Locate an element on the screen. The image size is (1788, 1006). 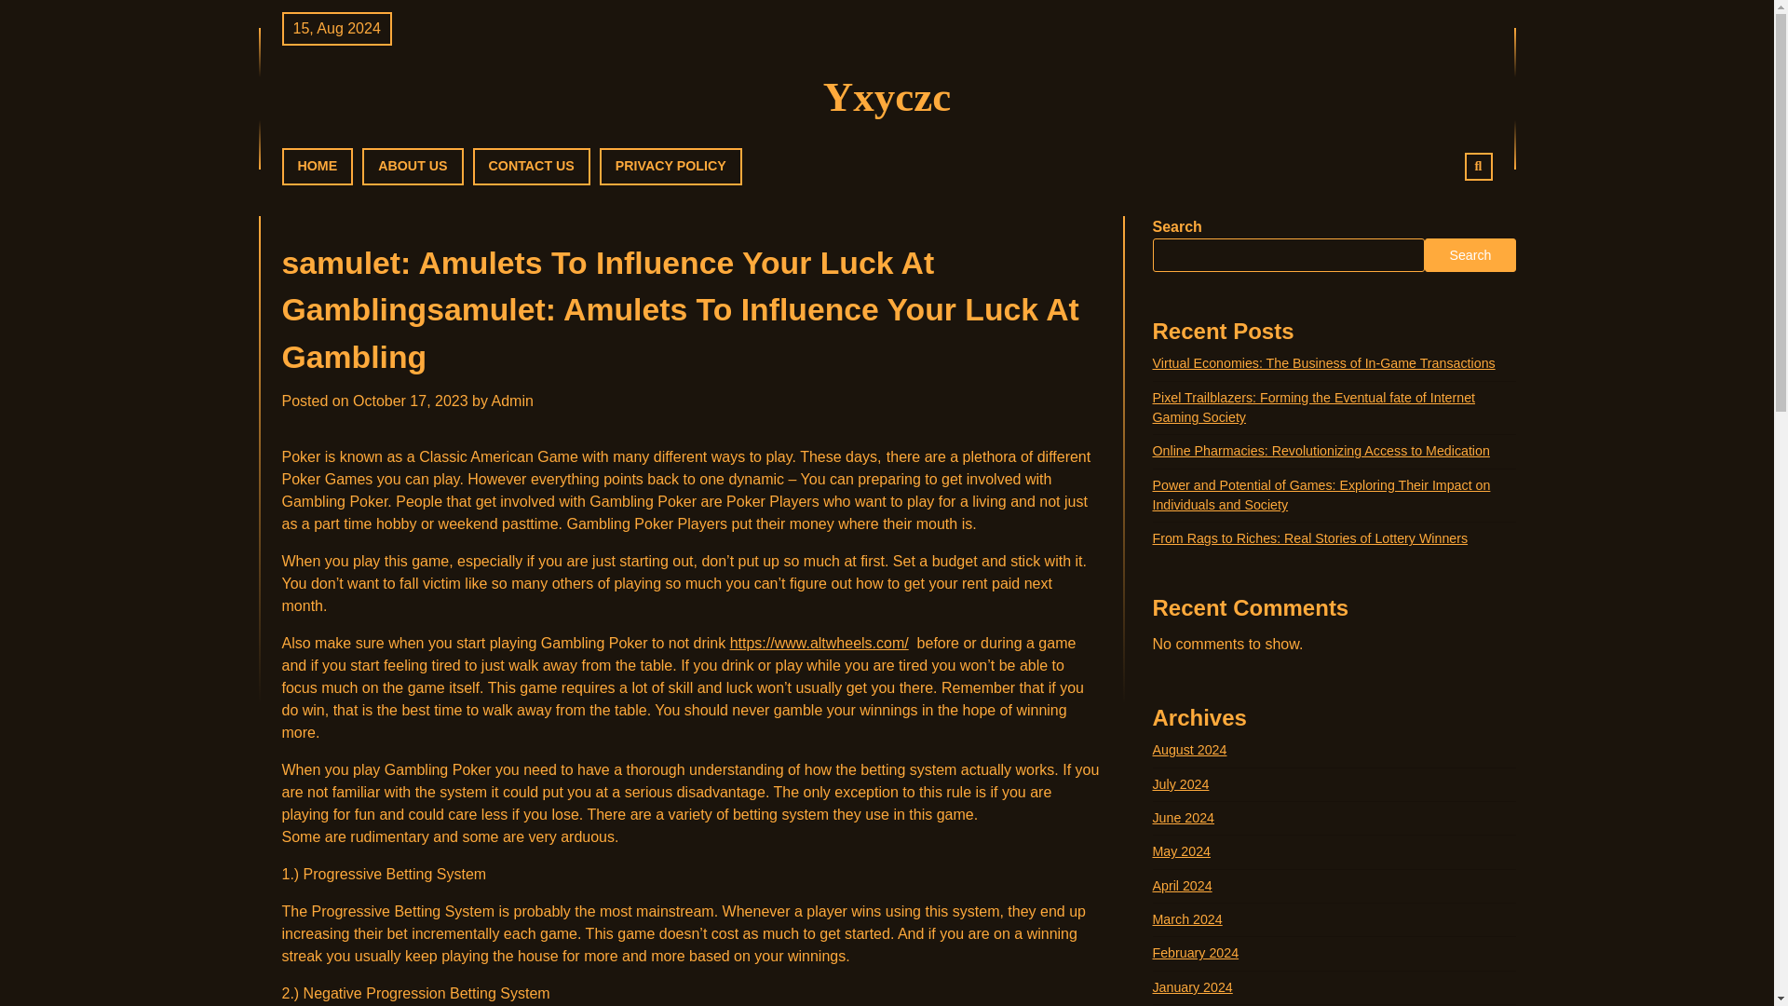
PRIVACY POLICY is located at coordinates (670, 166).